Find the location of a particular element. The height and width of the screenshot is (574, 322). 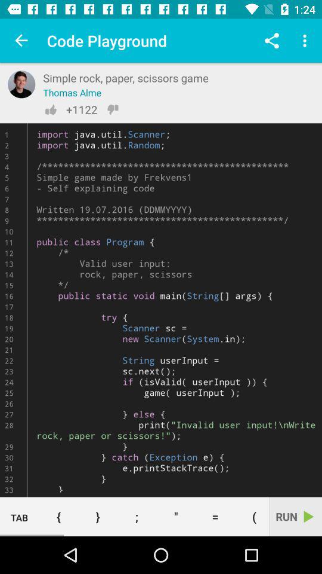

turn on the icon to the left of the " item is located at coordinates (137, 517).